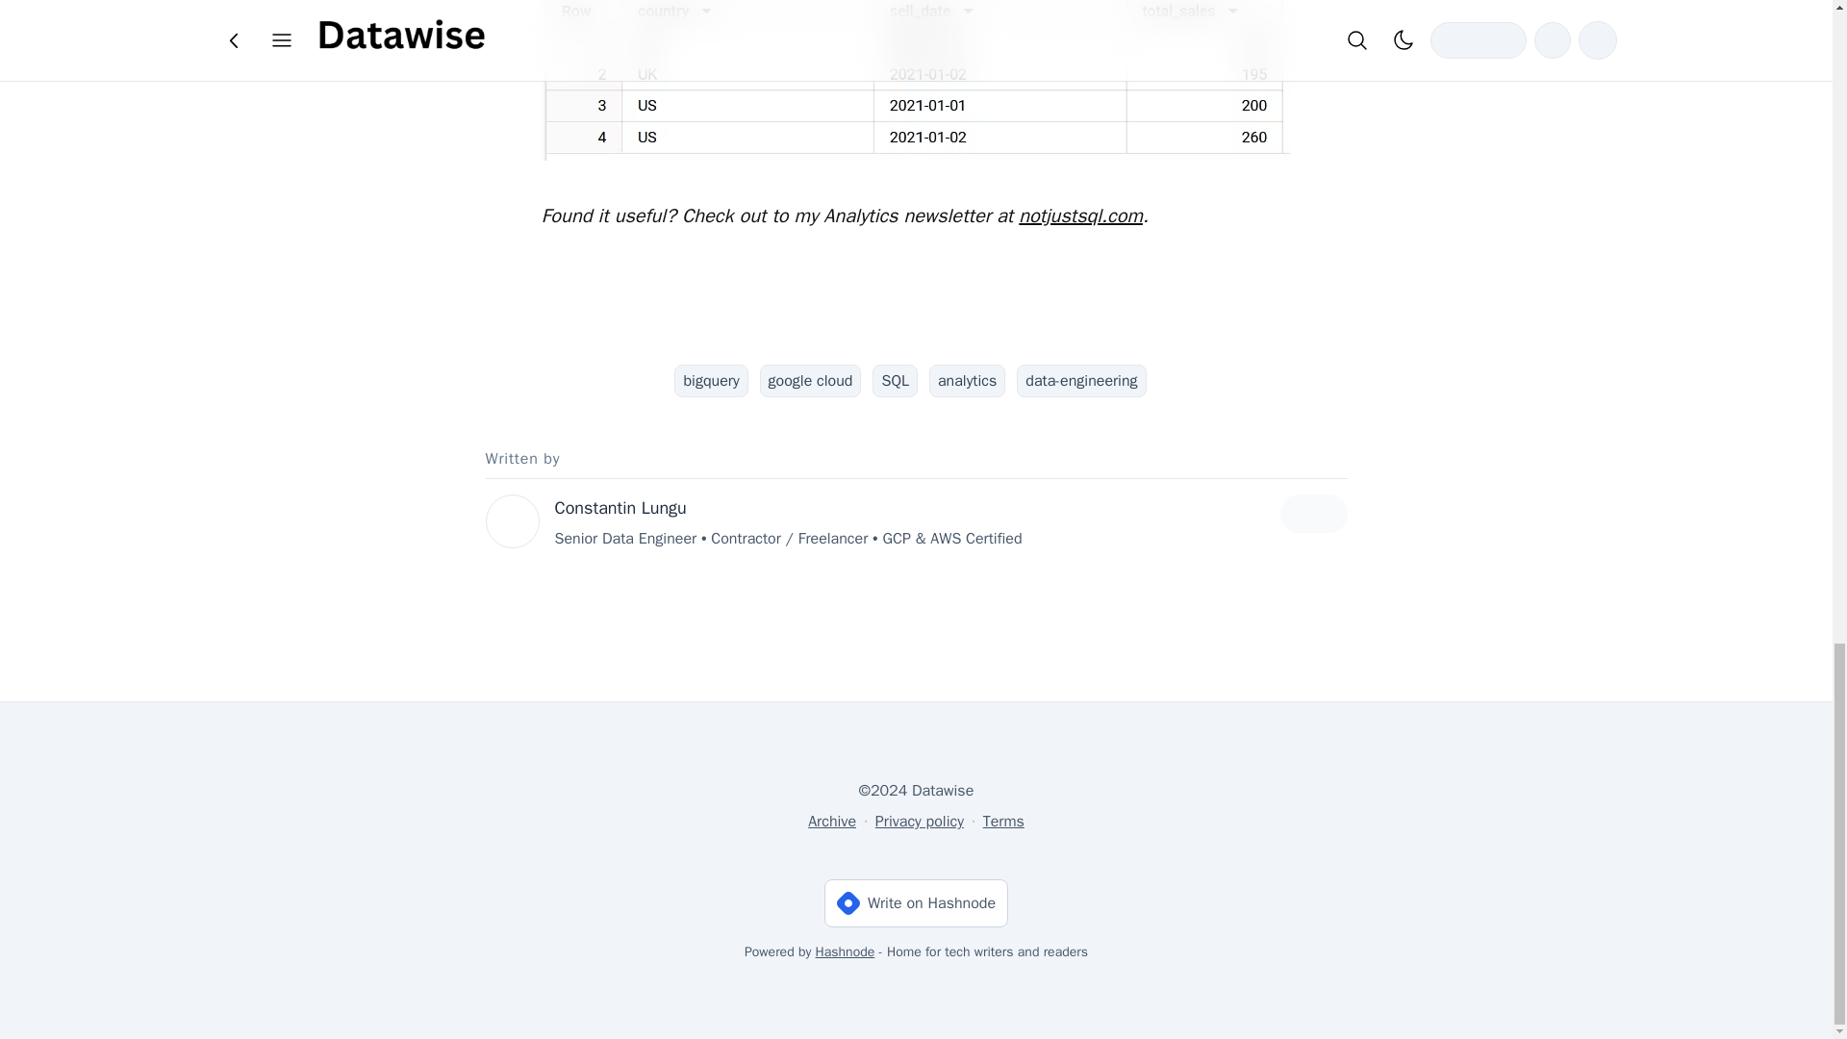 The height and width of the screenshot is (1039, 1847). Describe the element at coordinates (966, 381) in the screenshot. I see `analytics` at that location.